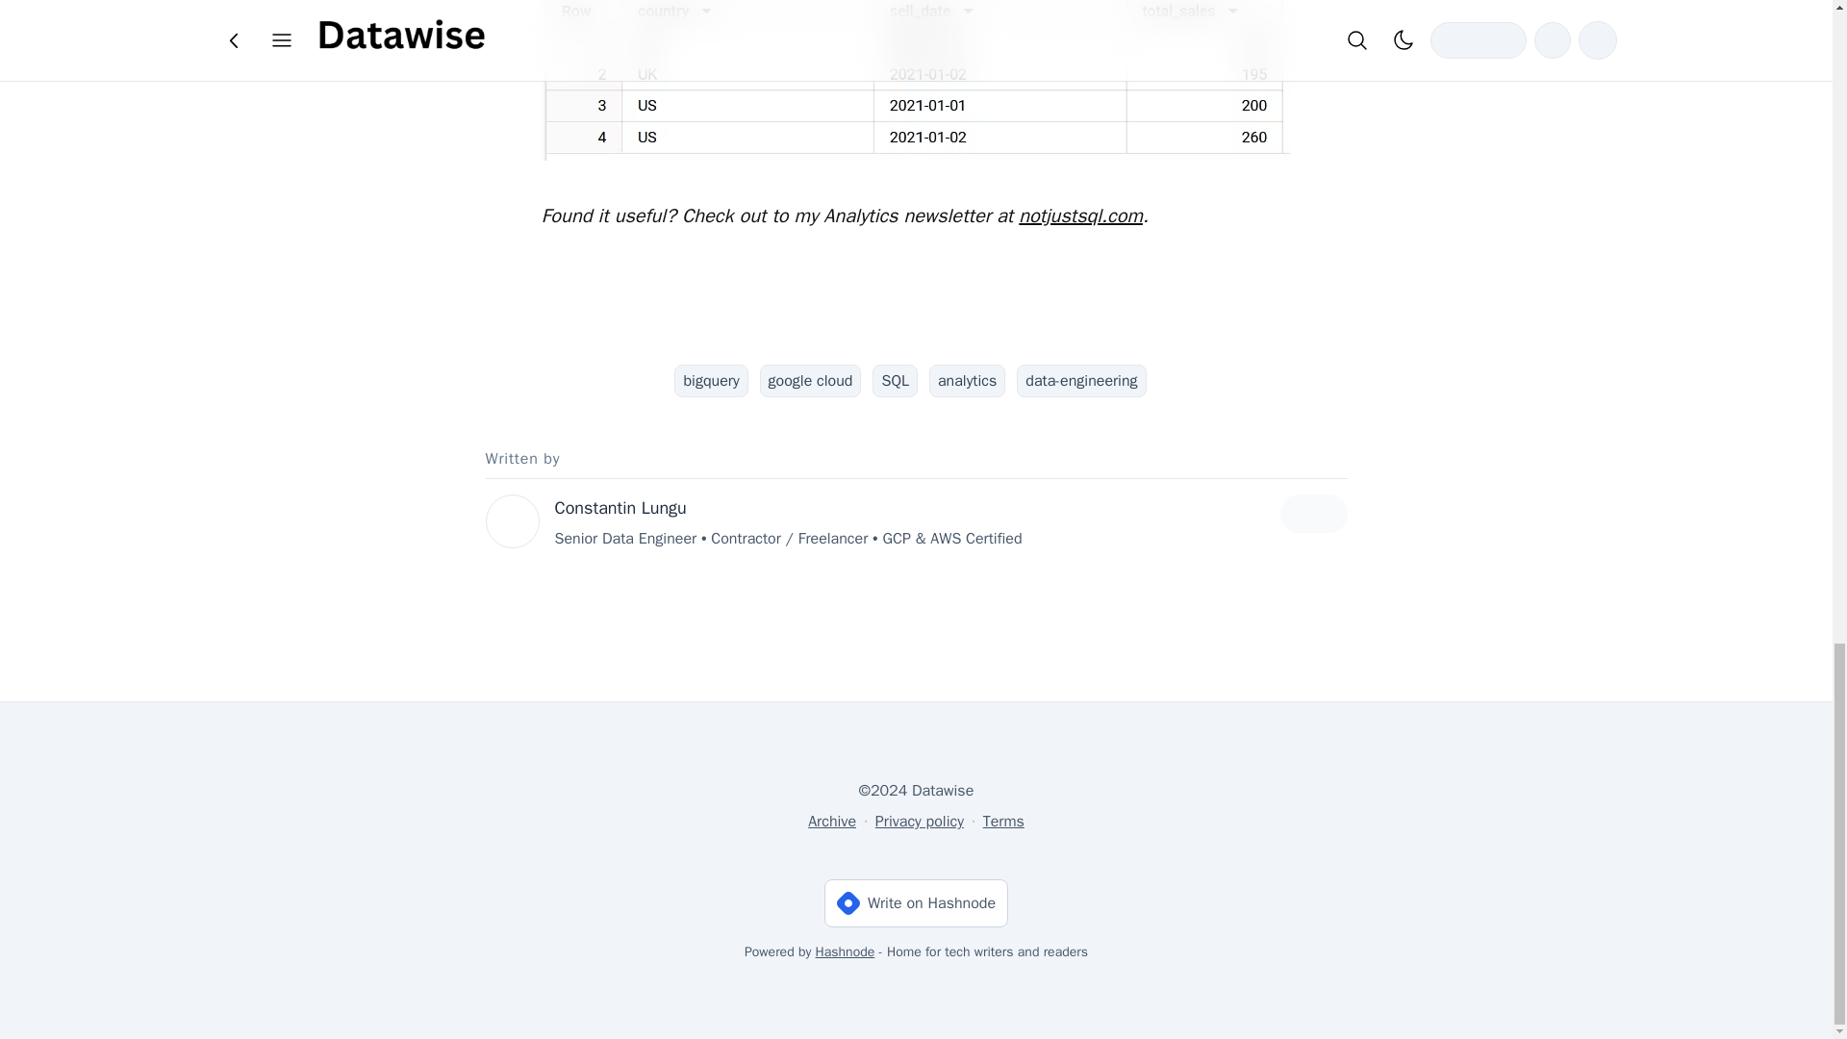 The height and width of the screenshot is (1039, 1847). Describe the element at coordinates (966, 381) in the screenshot. I see `analytics` at that location.